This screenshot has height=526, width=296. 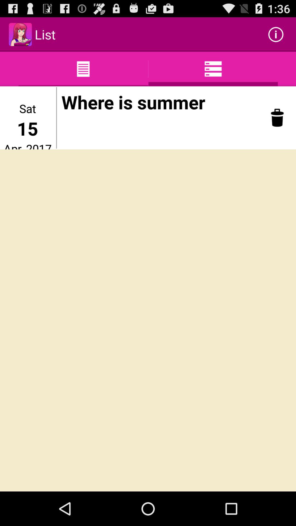 What do you see at coordinates (56, 118) in the screenshot?
I see `tap item next to the apr, 2017 icon` at bounding box center [56, 118].